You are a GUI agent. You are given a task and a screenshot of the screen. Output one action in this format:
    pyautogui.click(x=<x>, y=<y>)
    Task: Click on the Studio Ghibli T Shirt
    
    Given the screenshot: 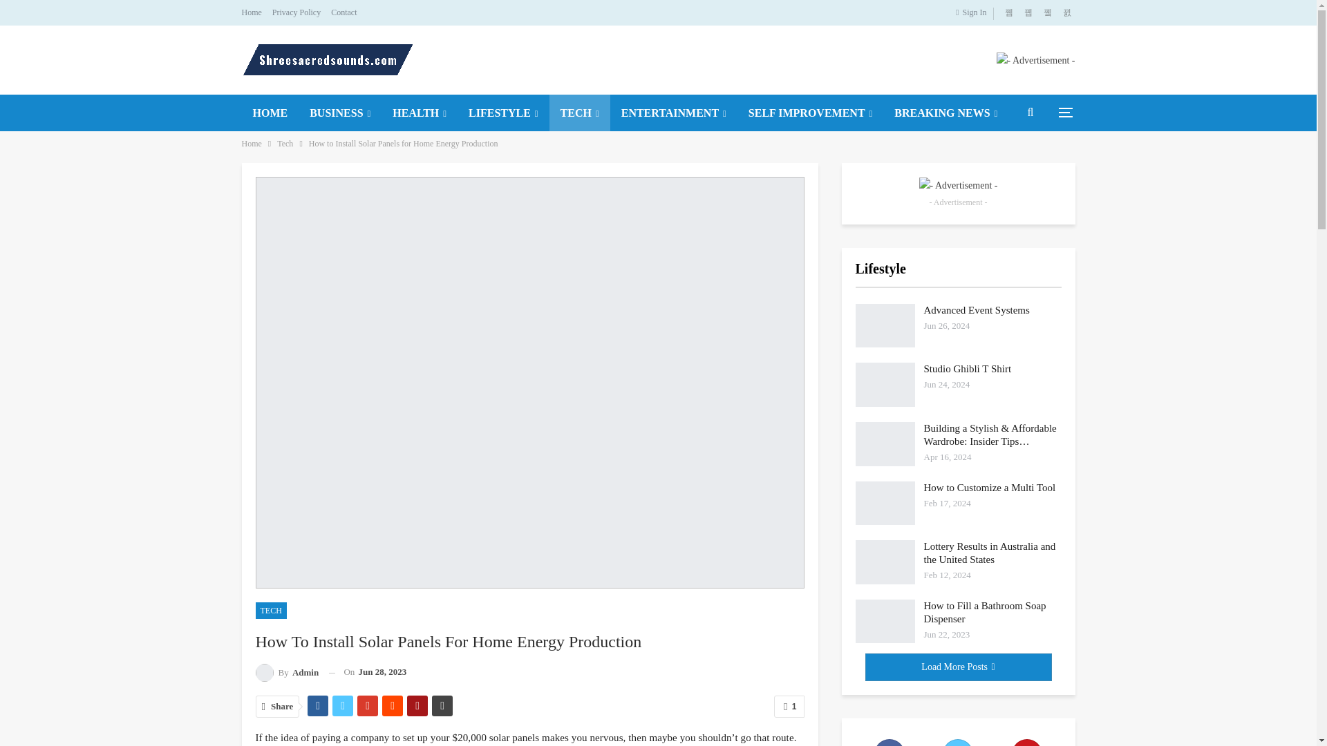 What is the action you would take?
    pyautogui.click(x=885, y=384)
    